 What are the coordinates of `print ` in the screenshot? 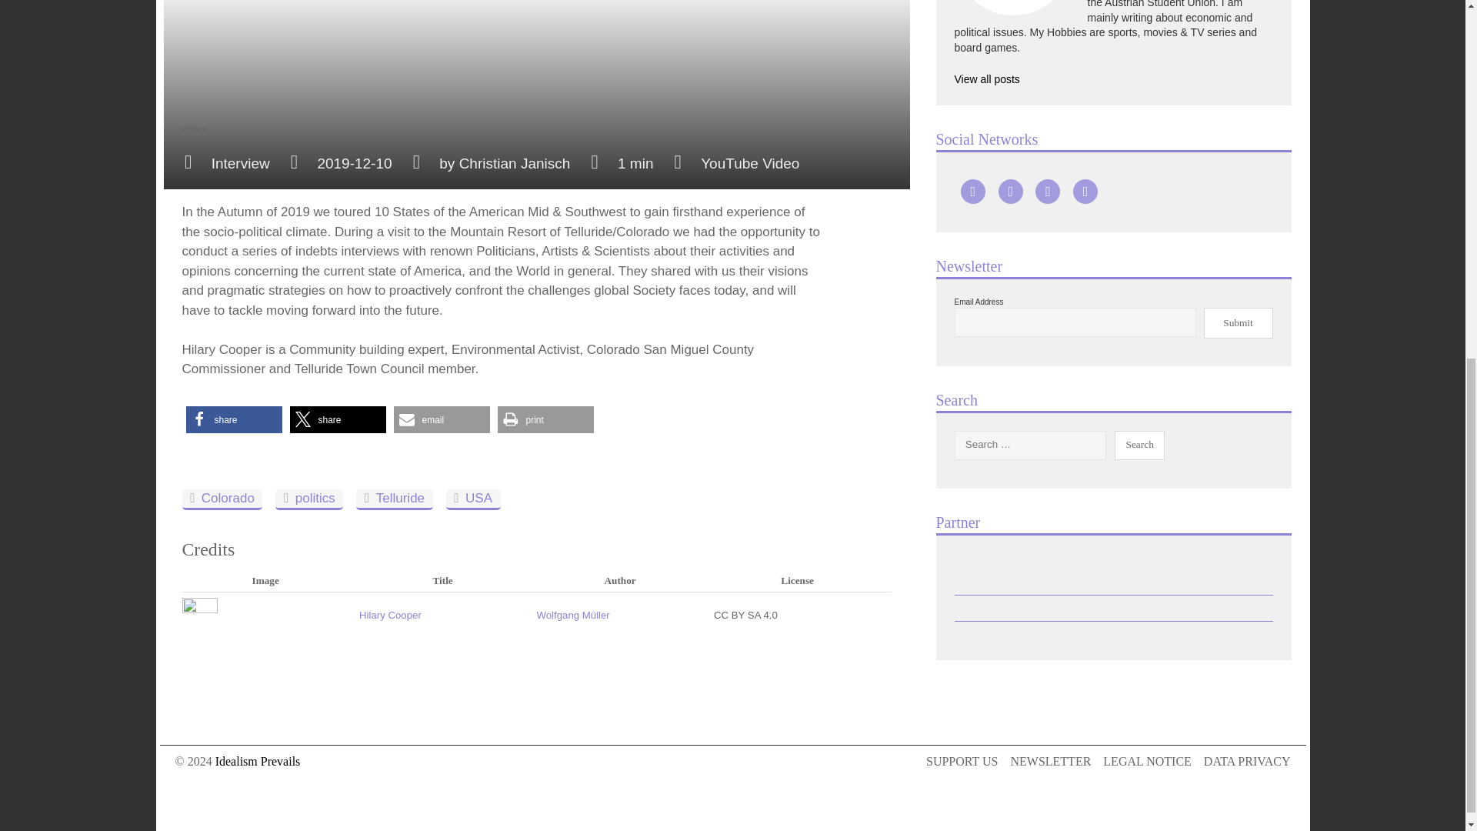 It's located at (545, 419).